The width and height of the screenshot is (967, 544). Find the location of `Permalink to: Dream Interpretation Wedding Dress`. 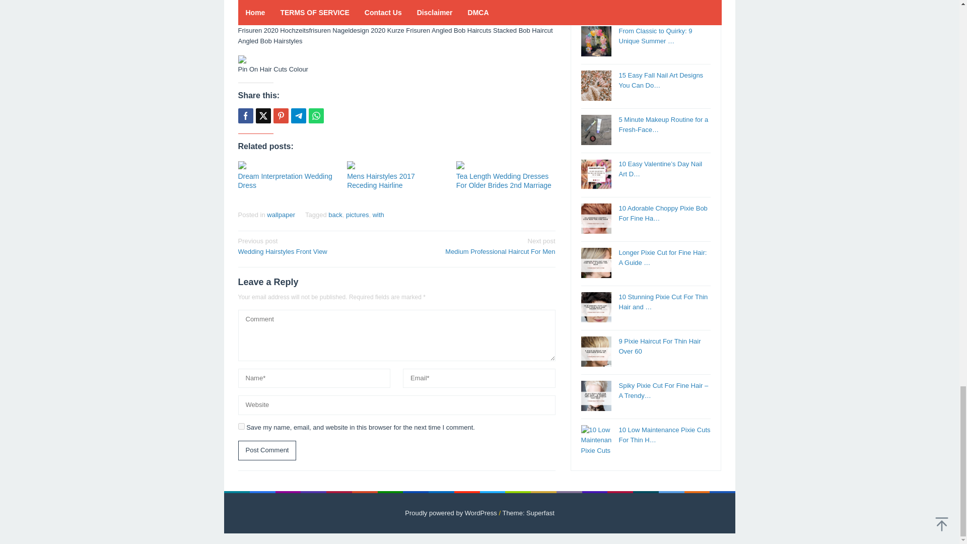

Permalink to: Dream Interpretation Wedding Dress is located at coordinates (285, 180).